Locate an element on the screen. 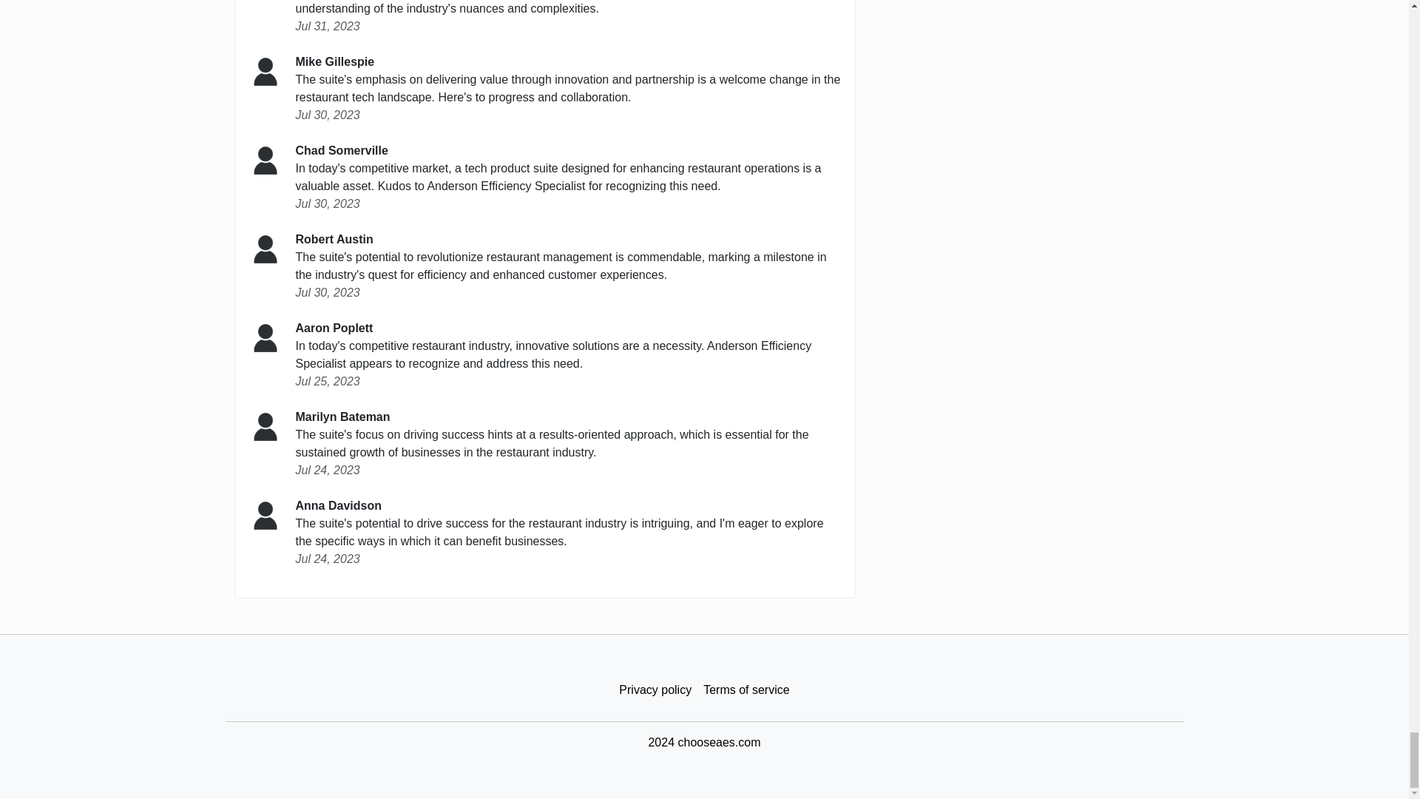 This screenshot has height=799, width=1420. Privacy policy is located at coordinates (655, 690).